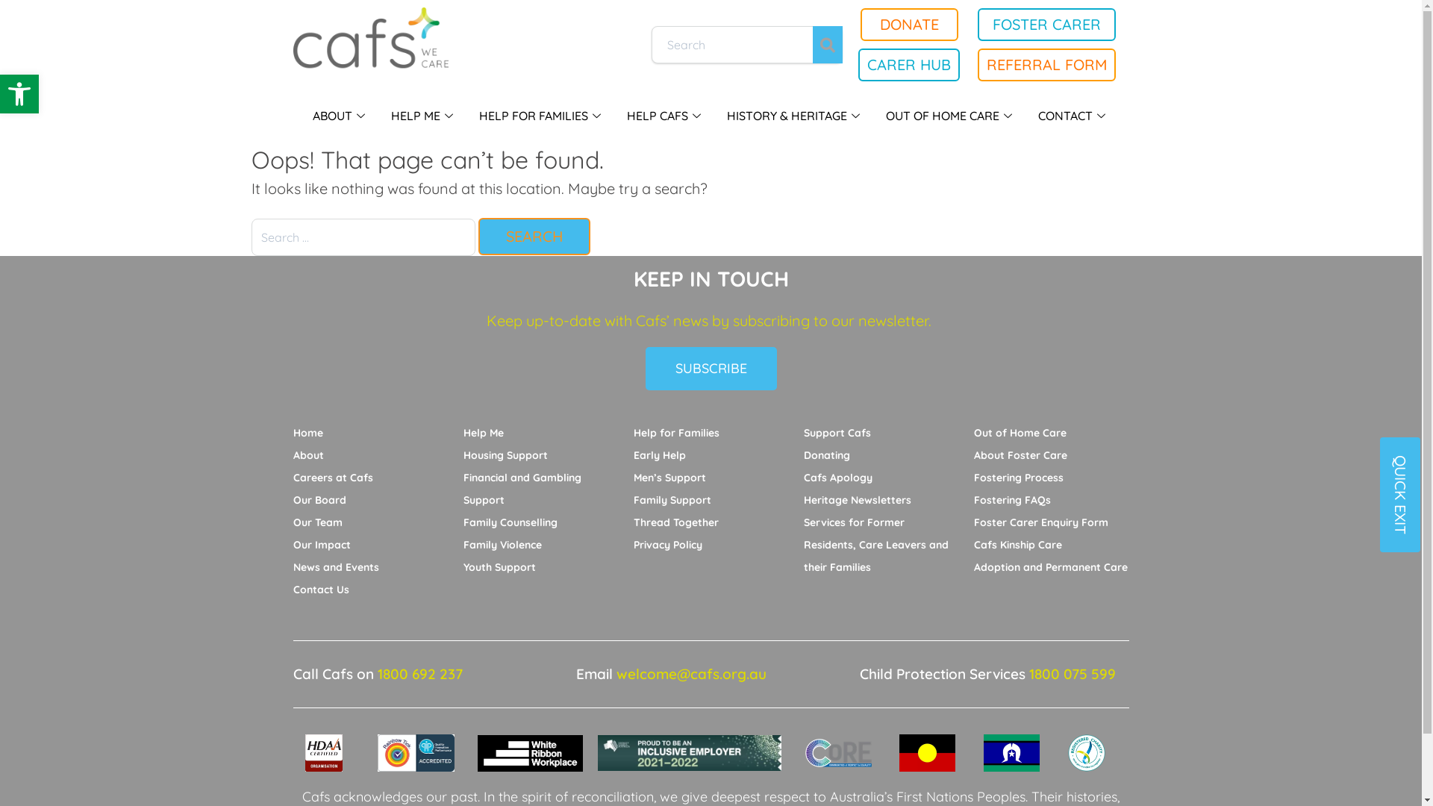 The image size is (1433, 806). Describe the element at coordinates (676, 433) in the screenshot. I see `Help for Families` at that location.